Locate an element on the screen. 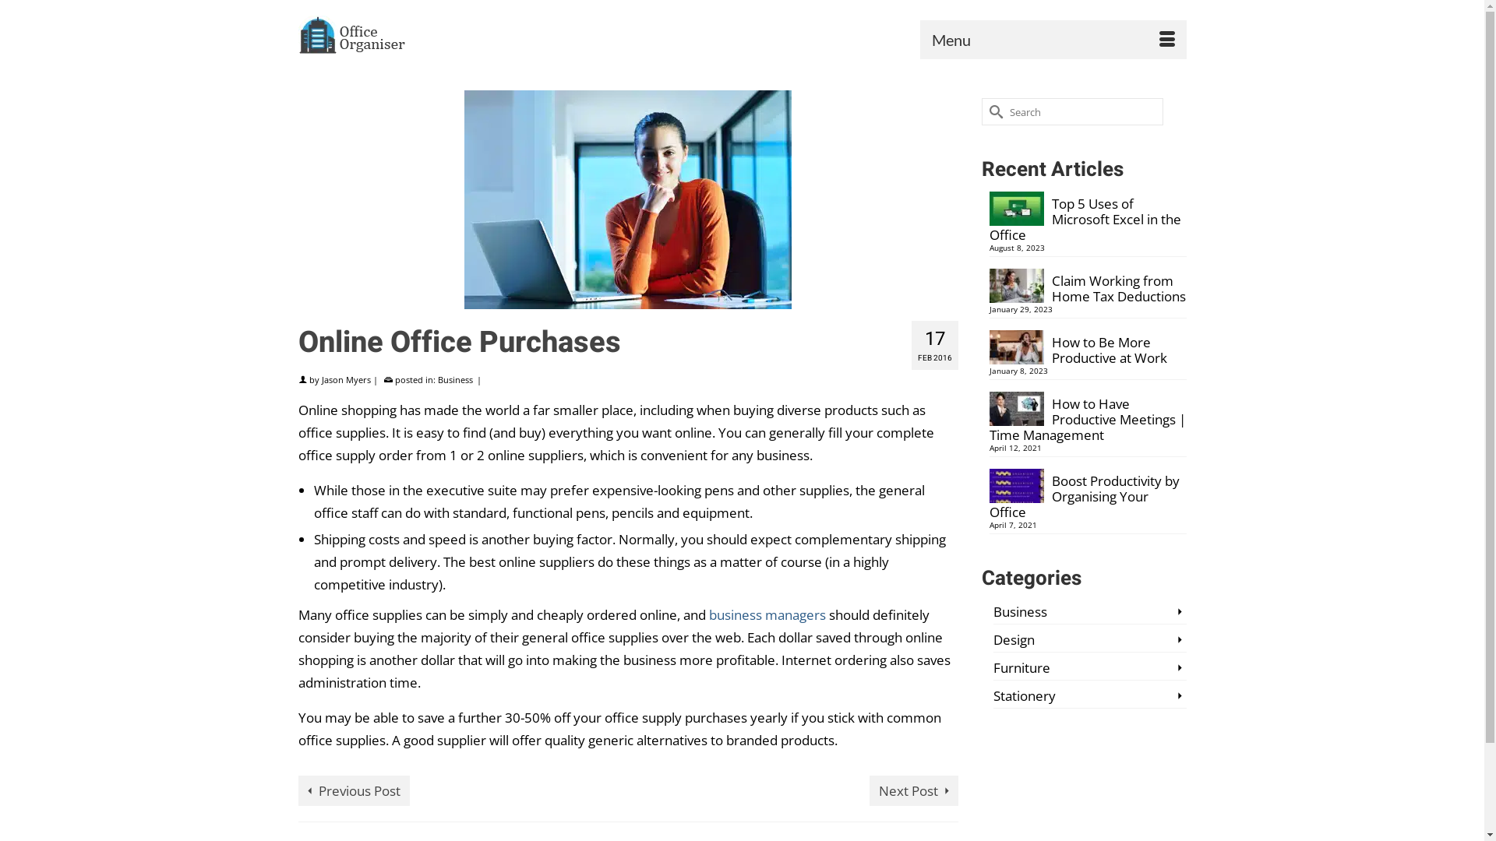 The height and width of the screenshot is (841, 1496). Furniture is located at coordinates (1090, 668).